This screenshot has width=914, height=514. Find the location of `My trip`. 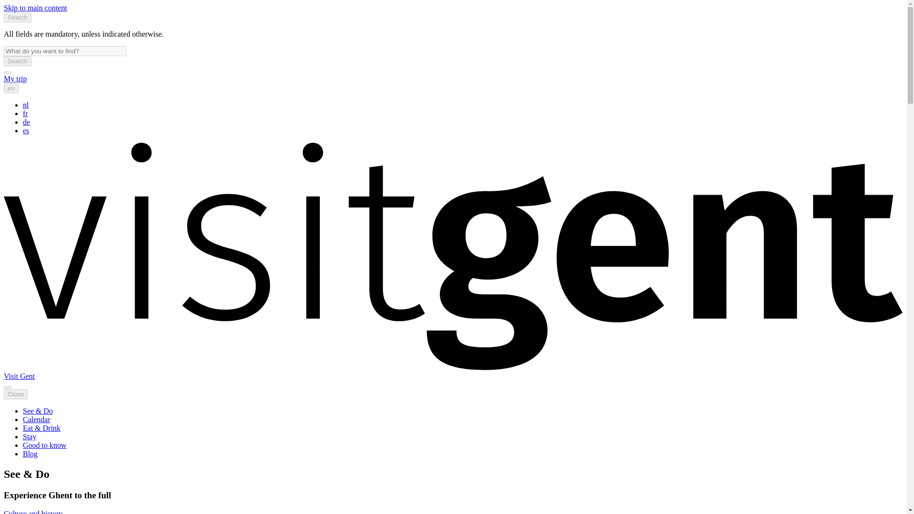

My trip is located at coordinates (15, 78).